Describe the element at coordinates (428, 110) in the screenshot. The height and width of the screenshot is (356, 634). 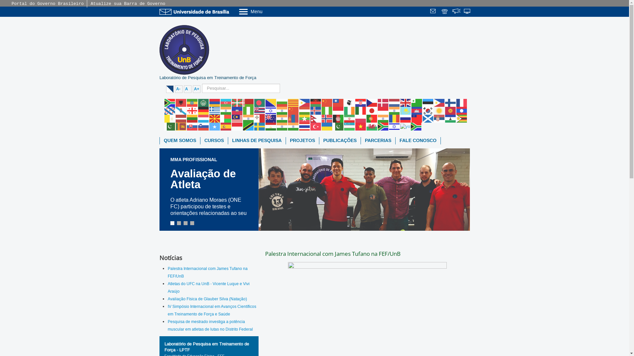
I see `Korean` at that location.